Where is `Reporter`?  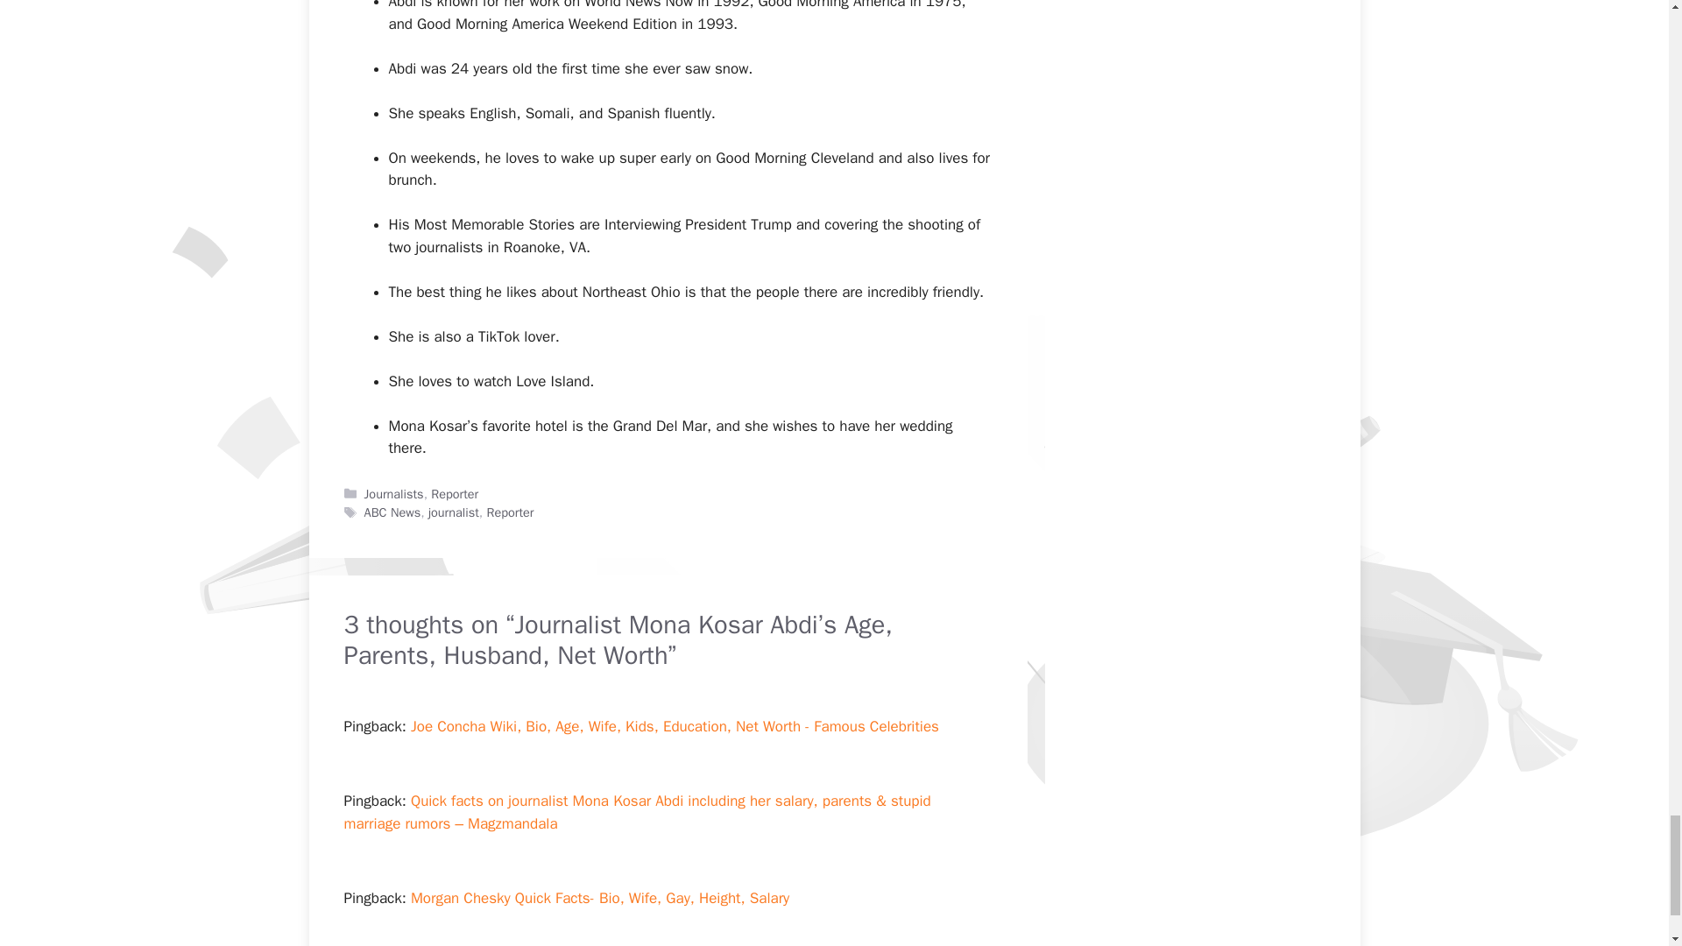 Reporter is located at coordinates (509, 512).